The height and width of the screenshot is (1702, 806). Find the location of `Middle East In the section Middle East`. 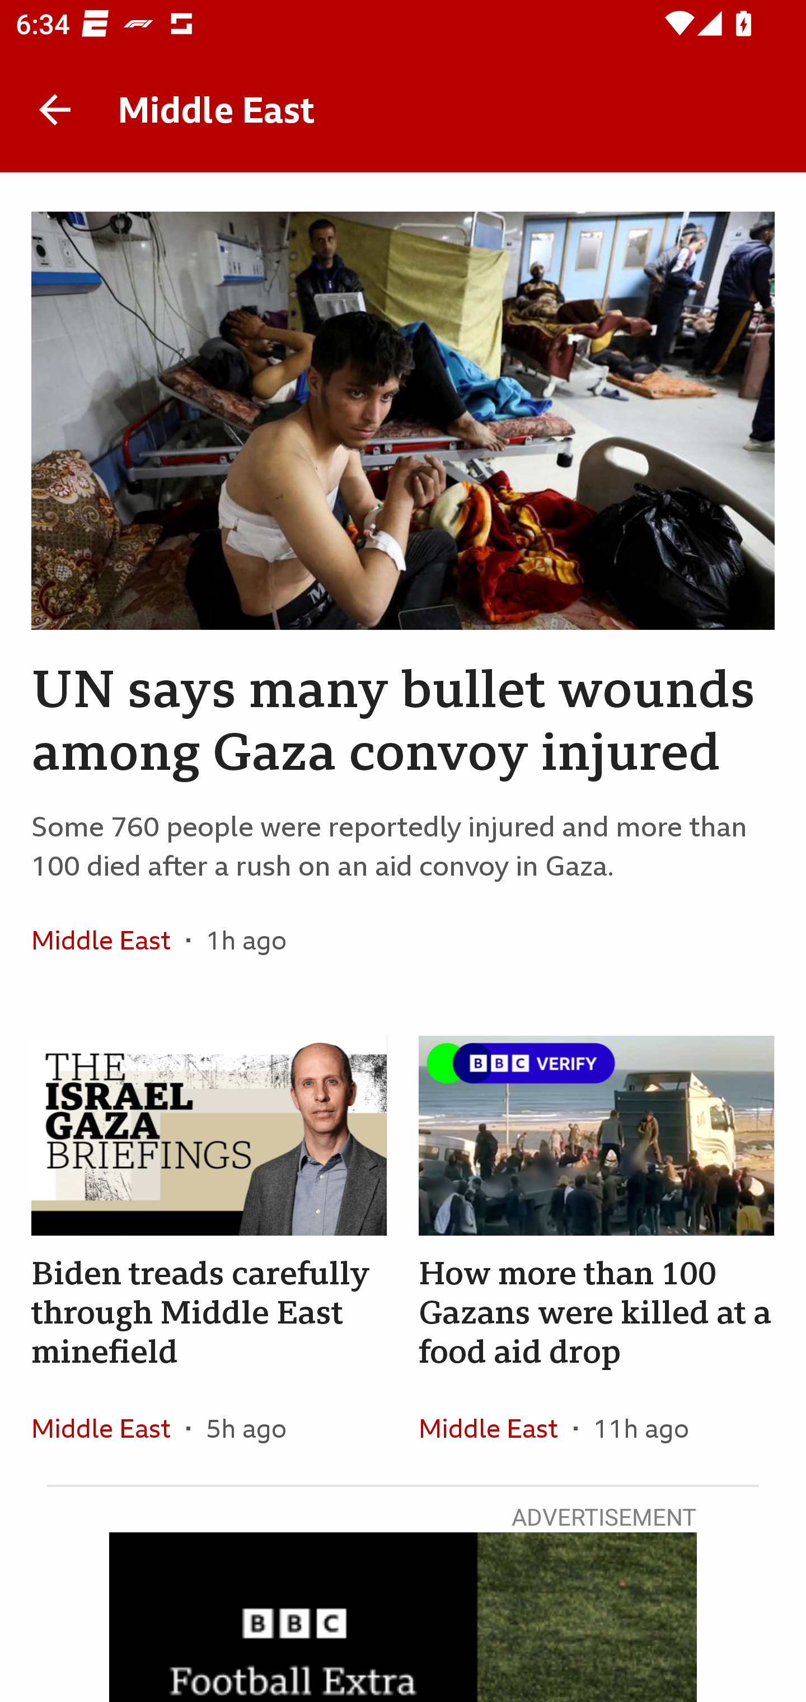

Middle East In the section Middle East is located at coordinates (109, 940).